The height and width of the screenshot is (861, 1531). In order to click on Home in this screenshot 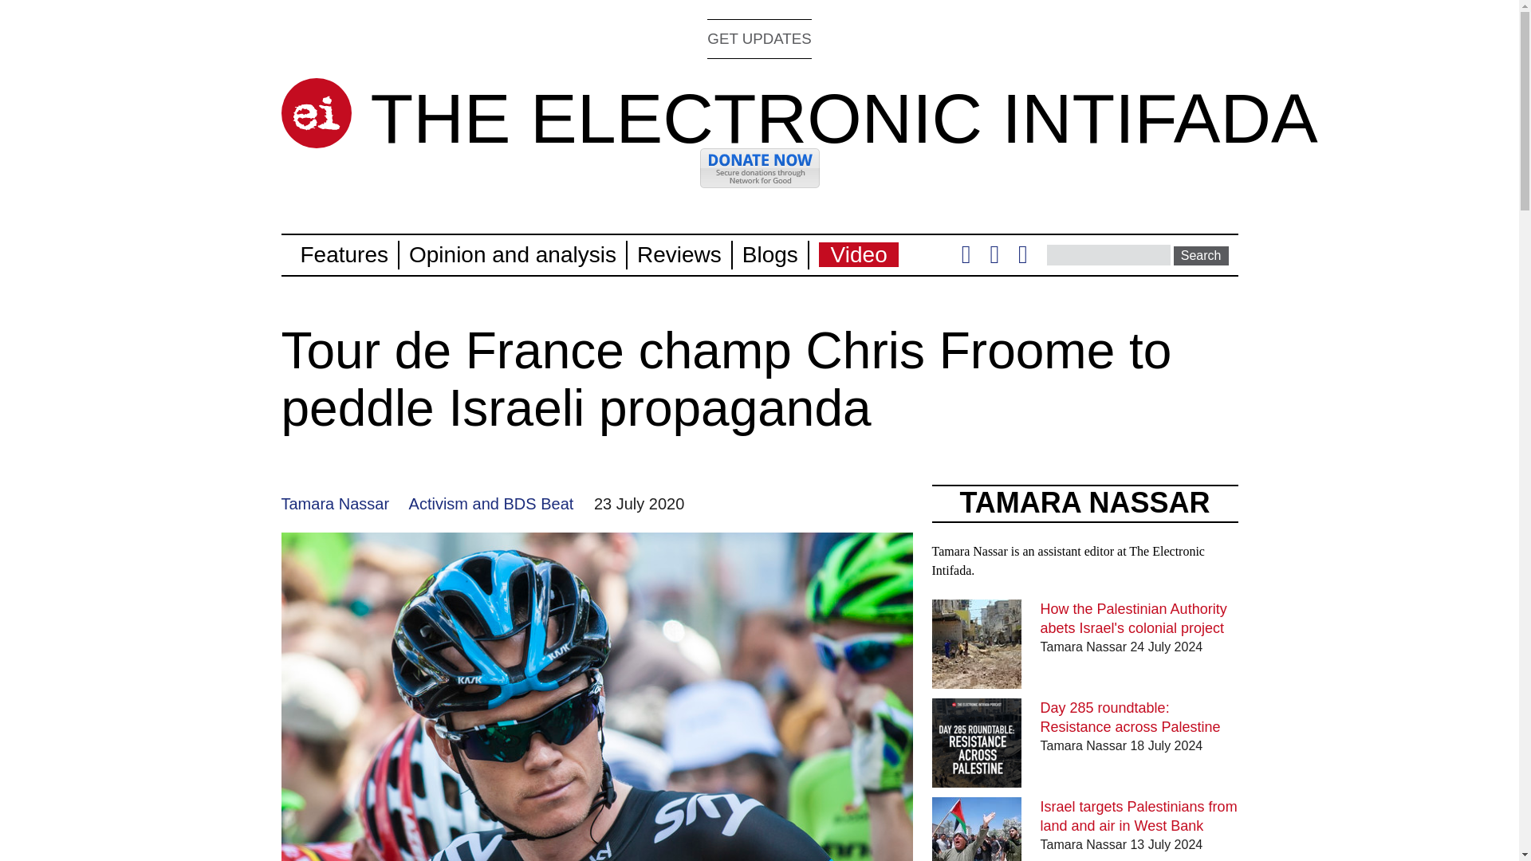, I will do `click(315, 113)`.